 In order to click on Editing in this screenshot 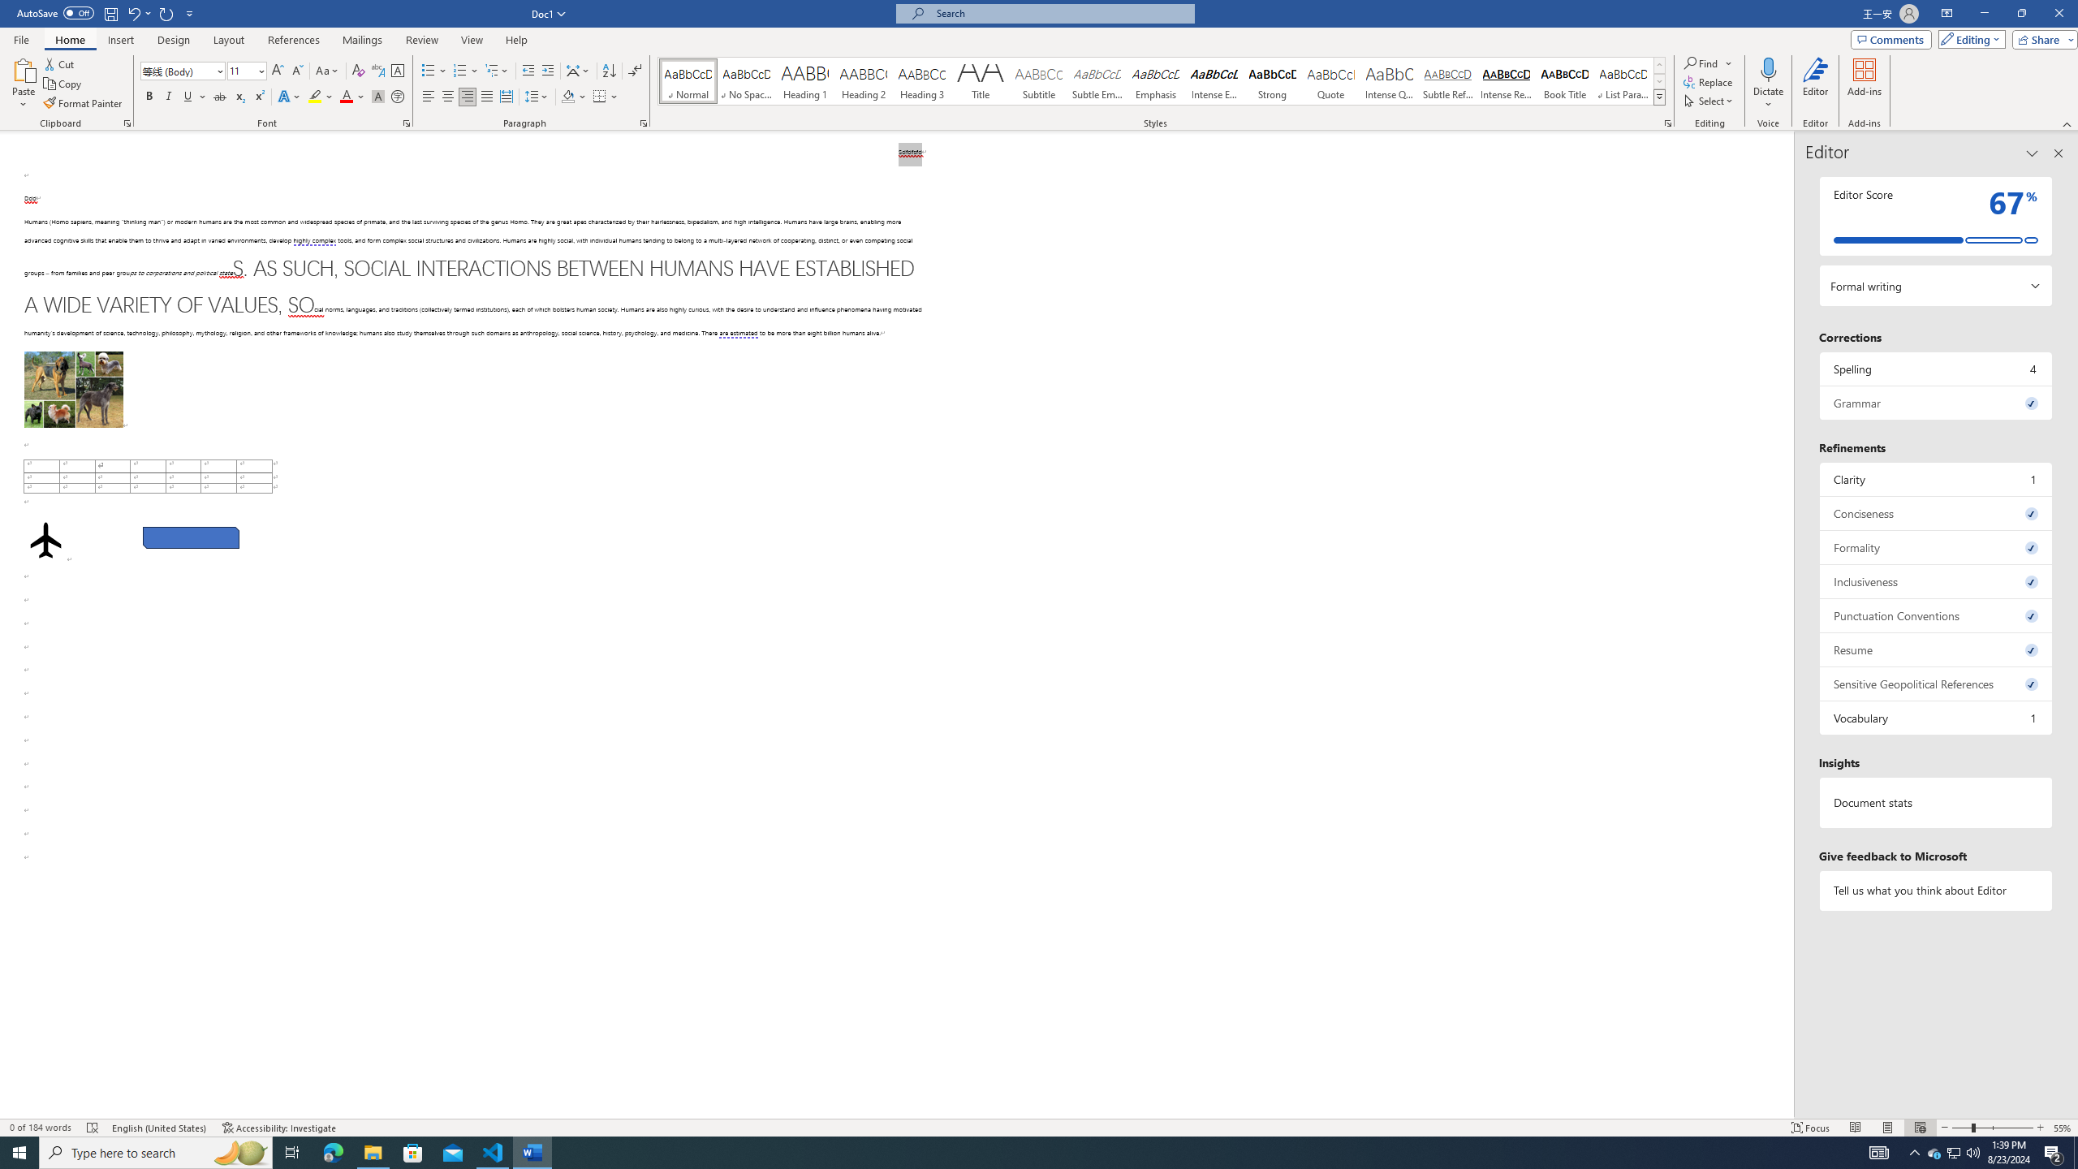, I will do `click(1968, 39)`.